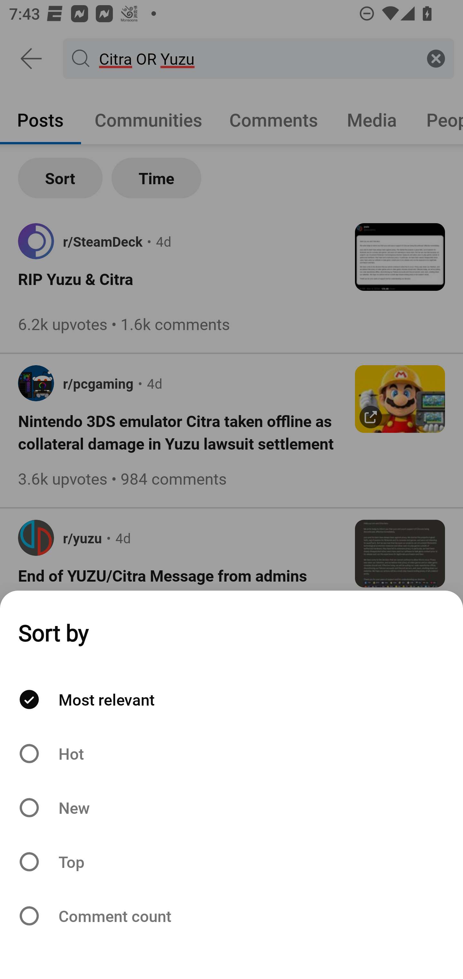  I want to click on Sort by Comment count Comment count, so click(232, 916).